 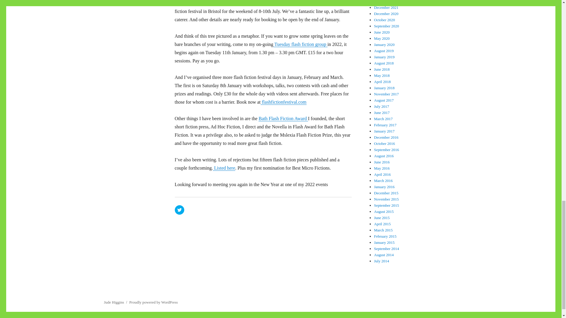 I want to click on Bath Flash Fiction Award, so click(x=283, y=118).